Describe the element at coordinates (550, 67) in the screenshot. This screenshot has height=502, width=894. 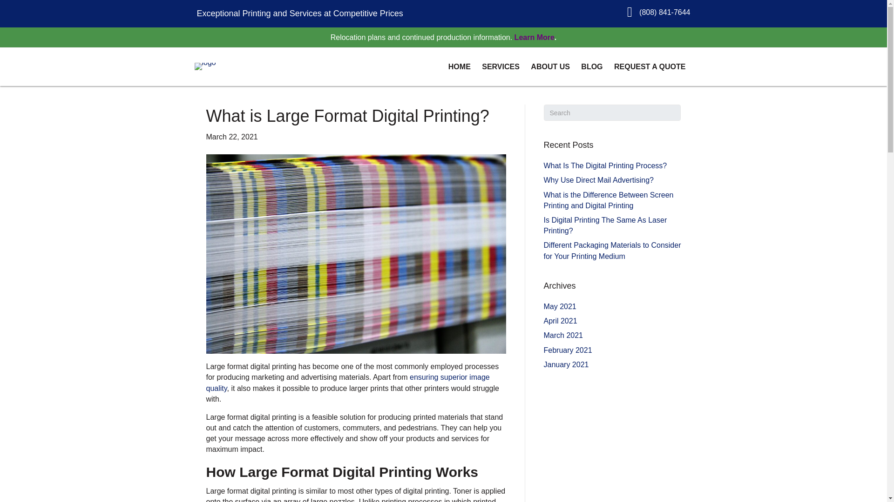
I see `ABOUT US` at that location.